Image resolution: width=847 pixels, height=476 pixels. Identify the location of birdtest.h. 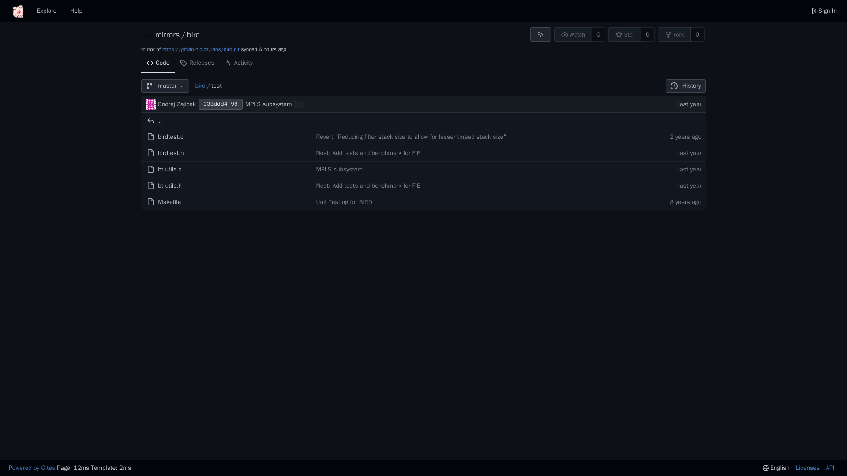
(170, 152).